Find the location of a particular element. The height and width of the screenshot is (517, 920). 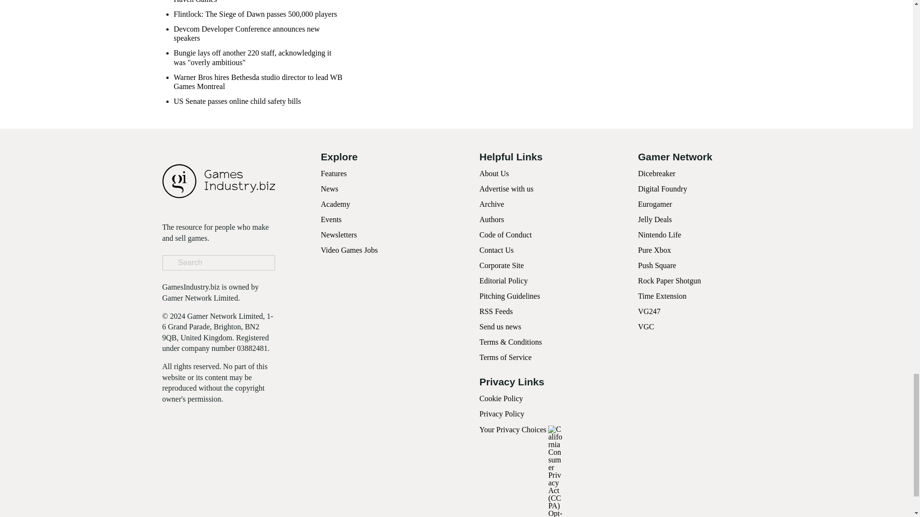

About Us is located at coordinates (494, 173).